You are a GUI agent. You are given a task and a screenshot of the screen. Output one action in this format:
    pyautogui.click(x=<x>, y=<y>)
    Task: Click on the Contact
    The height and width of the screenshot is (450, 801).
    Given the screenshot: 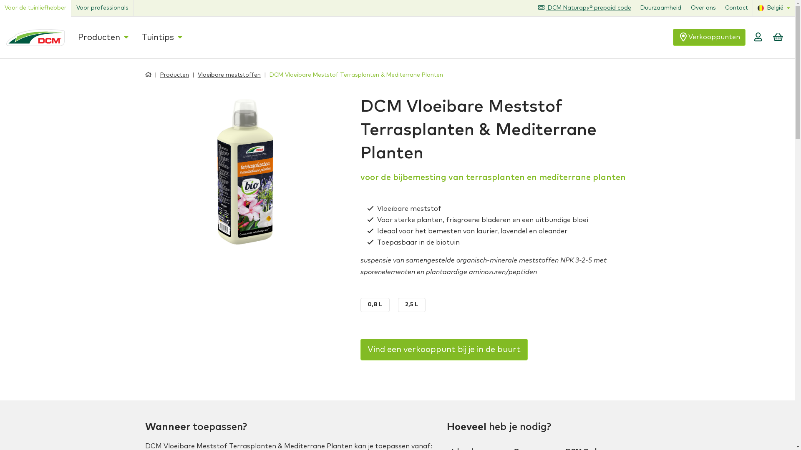 What is the action you would take?
    pyautogui.click(x=741, y=8)
    